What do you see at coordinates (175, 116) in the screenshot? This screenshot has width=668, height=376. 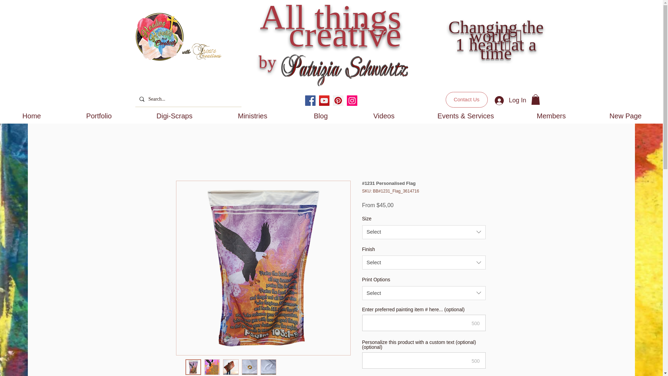 I see `Digi-Scraps` at bounding box center [175, 116].